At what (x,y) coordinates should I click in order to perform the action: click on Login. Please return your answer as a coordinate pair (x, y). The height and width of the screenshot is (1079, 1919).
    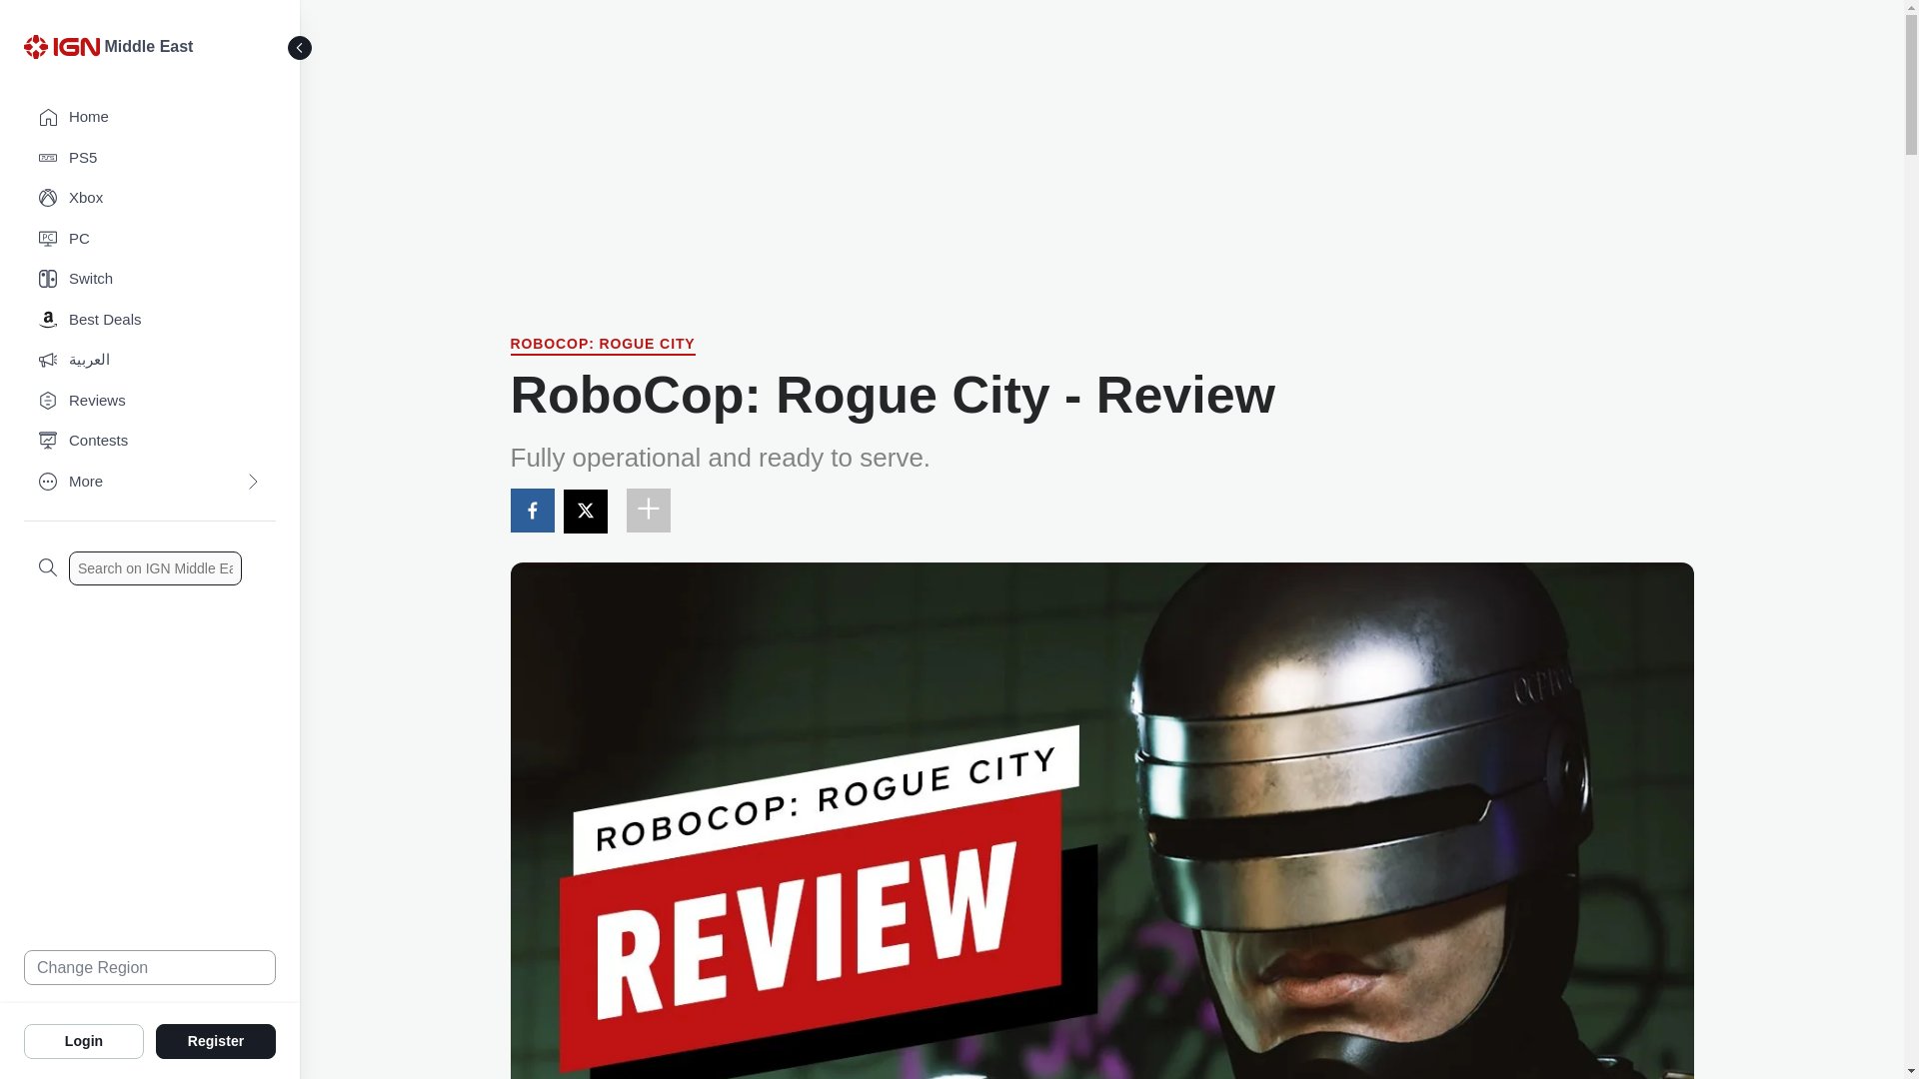
    Looking at the image, I should click on (84, 1040).